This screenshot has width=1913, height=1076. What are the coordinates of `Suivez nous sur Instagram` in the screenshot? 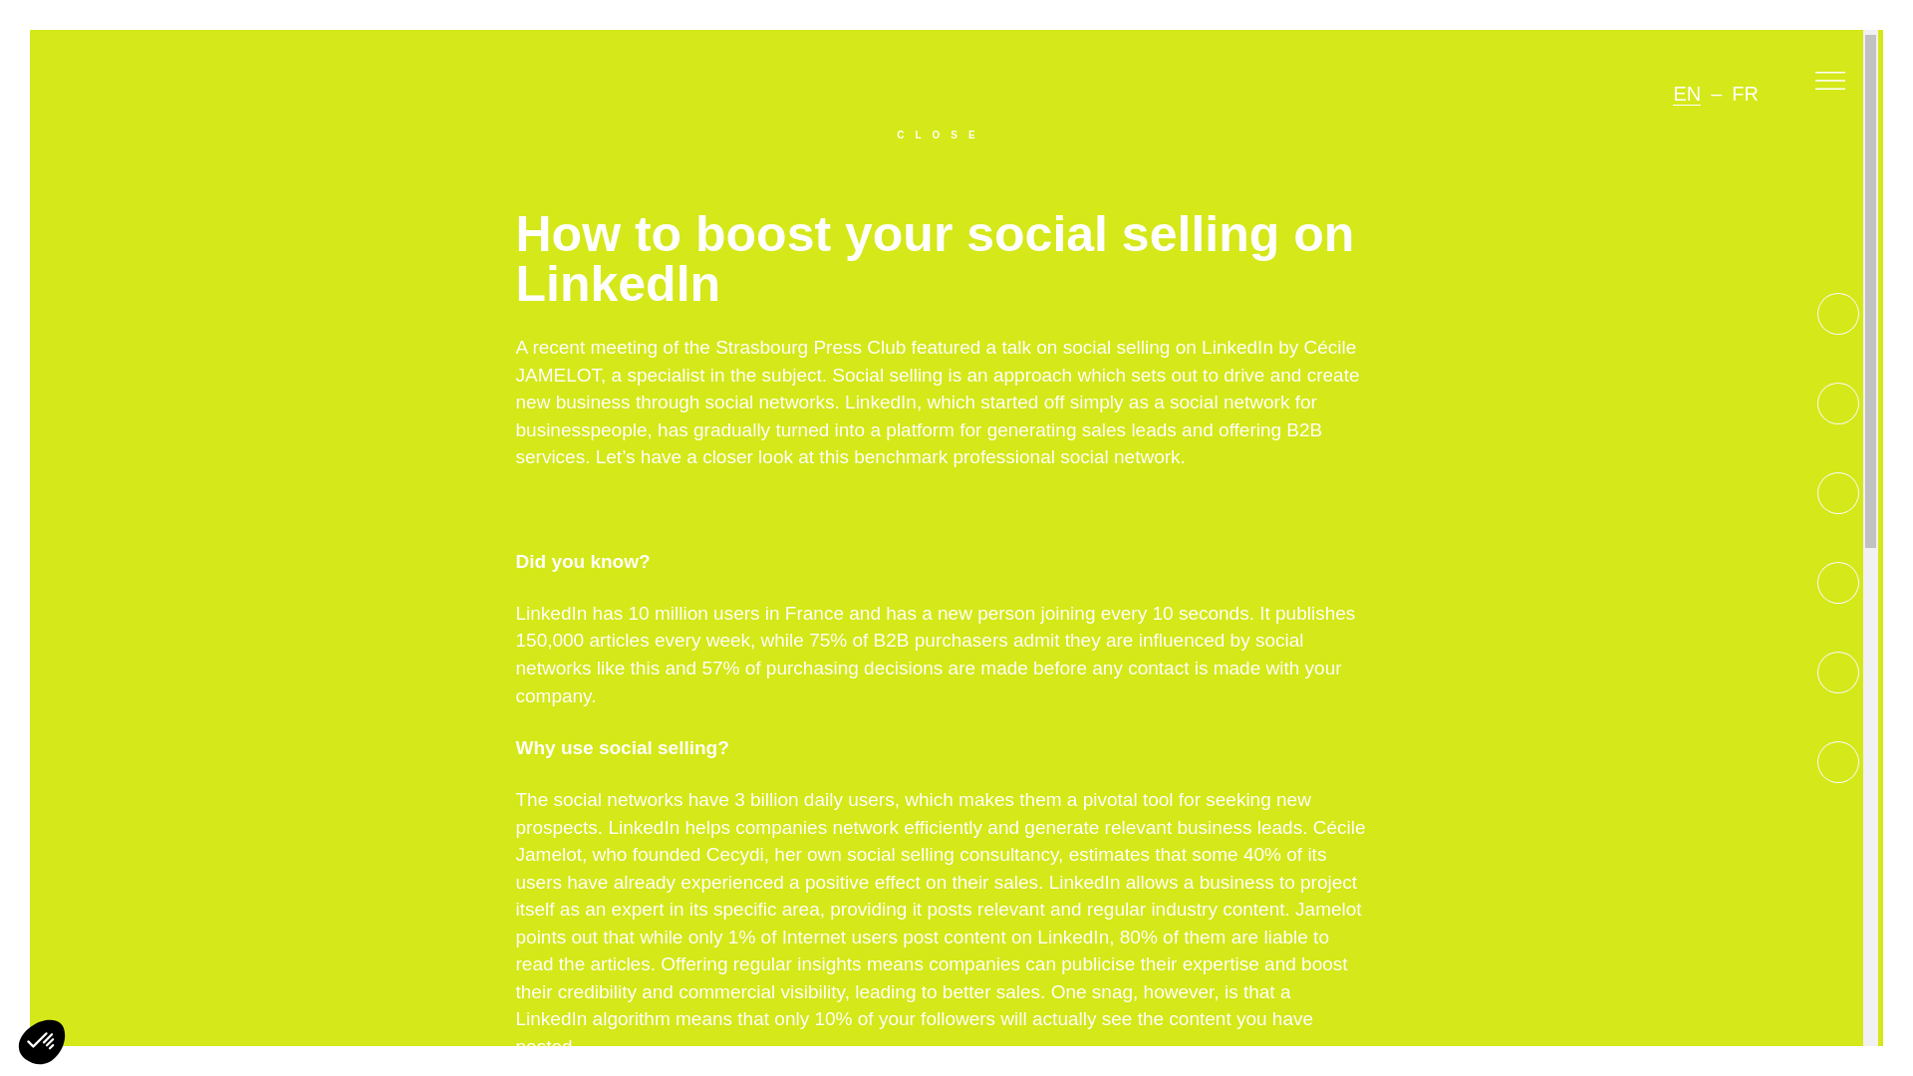 It's located at (1837, 582).